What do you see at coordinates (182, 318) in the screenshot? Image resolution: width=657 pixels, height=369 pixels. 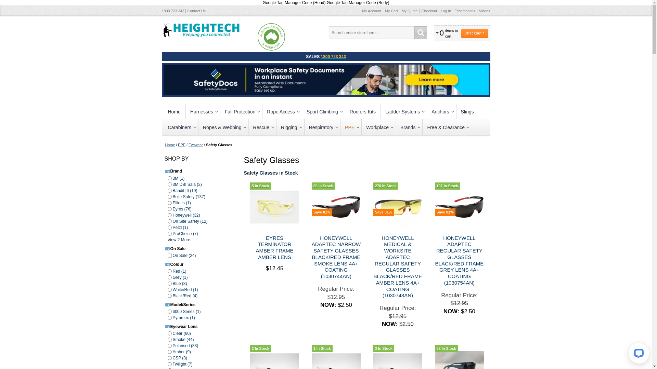 I see `Pyramex (1)` at bounding box center [182, 318].